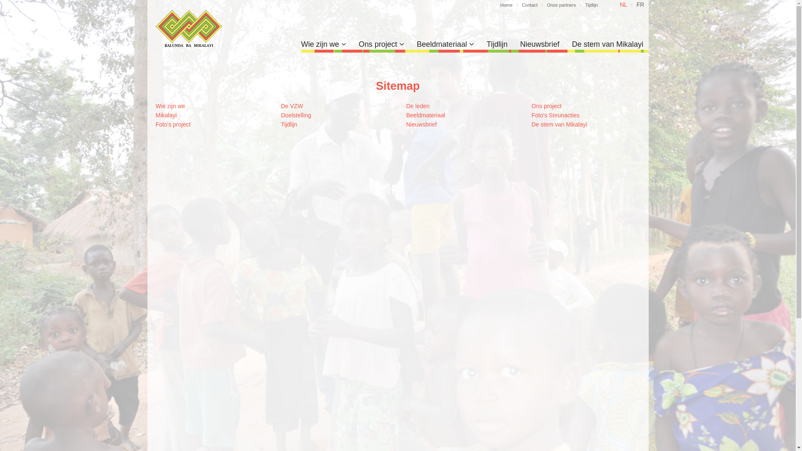 The height and width of the screenshot is (451, 802). Describe the element at coordinates (382, 44) in the screenshot. I see `Ons project` at that location.